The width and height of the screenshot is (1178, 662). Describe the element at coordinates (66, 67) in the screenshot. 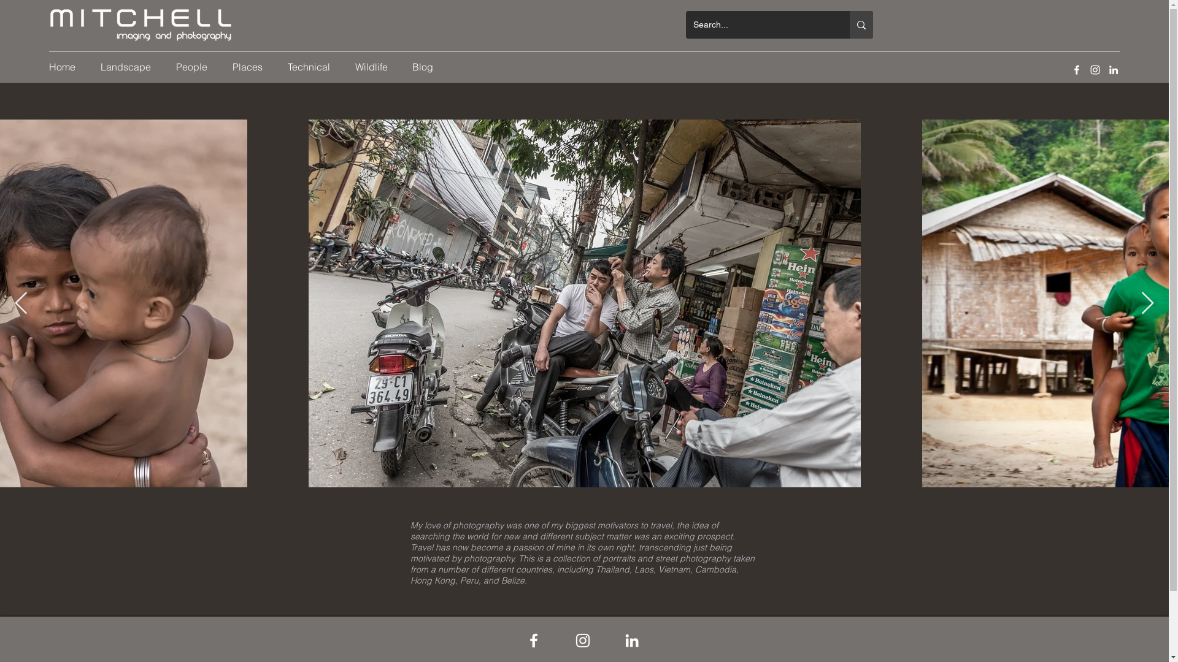

I see `Home` at that location.